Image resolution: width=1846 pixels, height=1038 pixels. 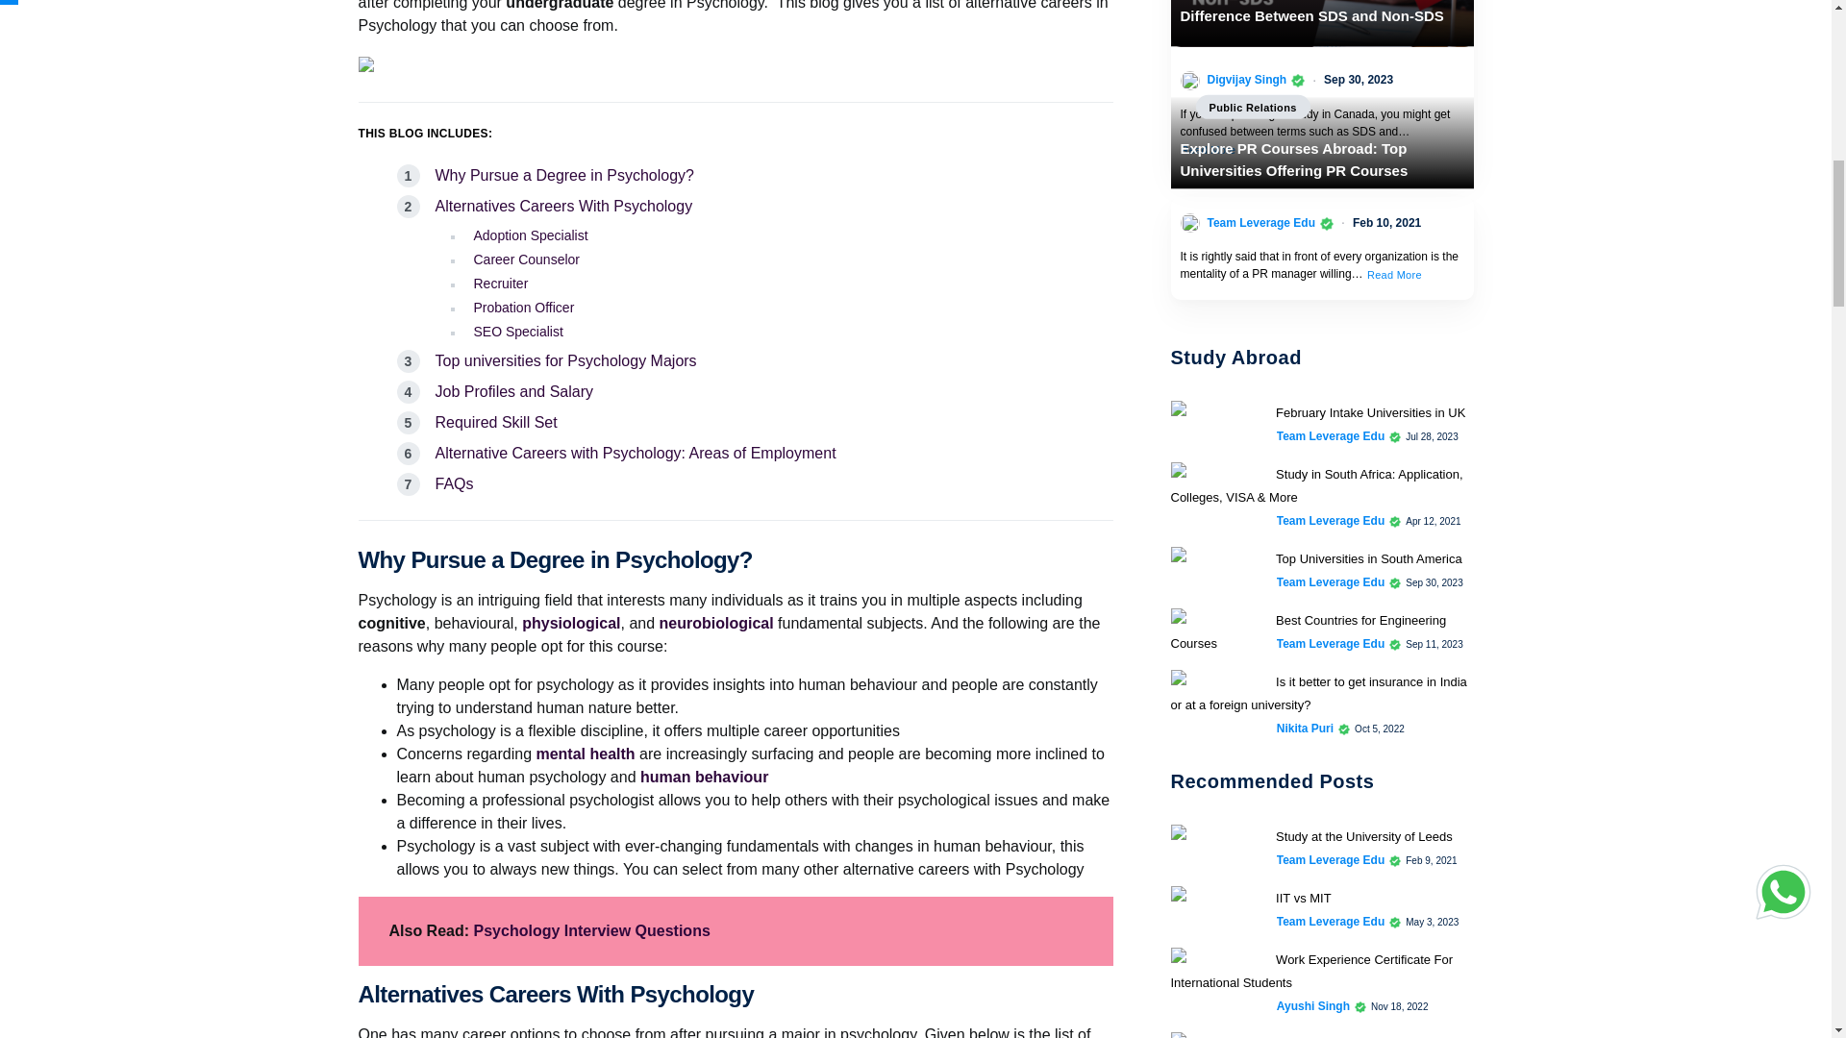 What do you see at coordinates (1305, 729) in the screenshot?
I see `View all posts by Nikita Puri` at bounding box center [1305, 729].